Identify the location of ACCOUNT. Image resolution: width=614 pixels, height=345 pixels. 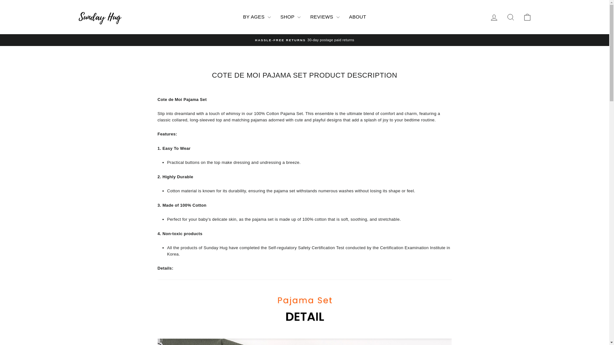
(494, 17).